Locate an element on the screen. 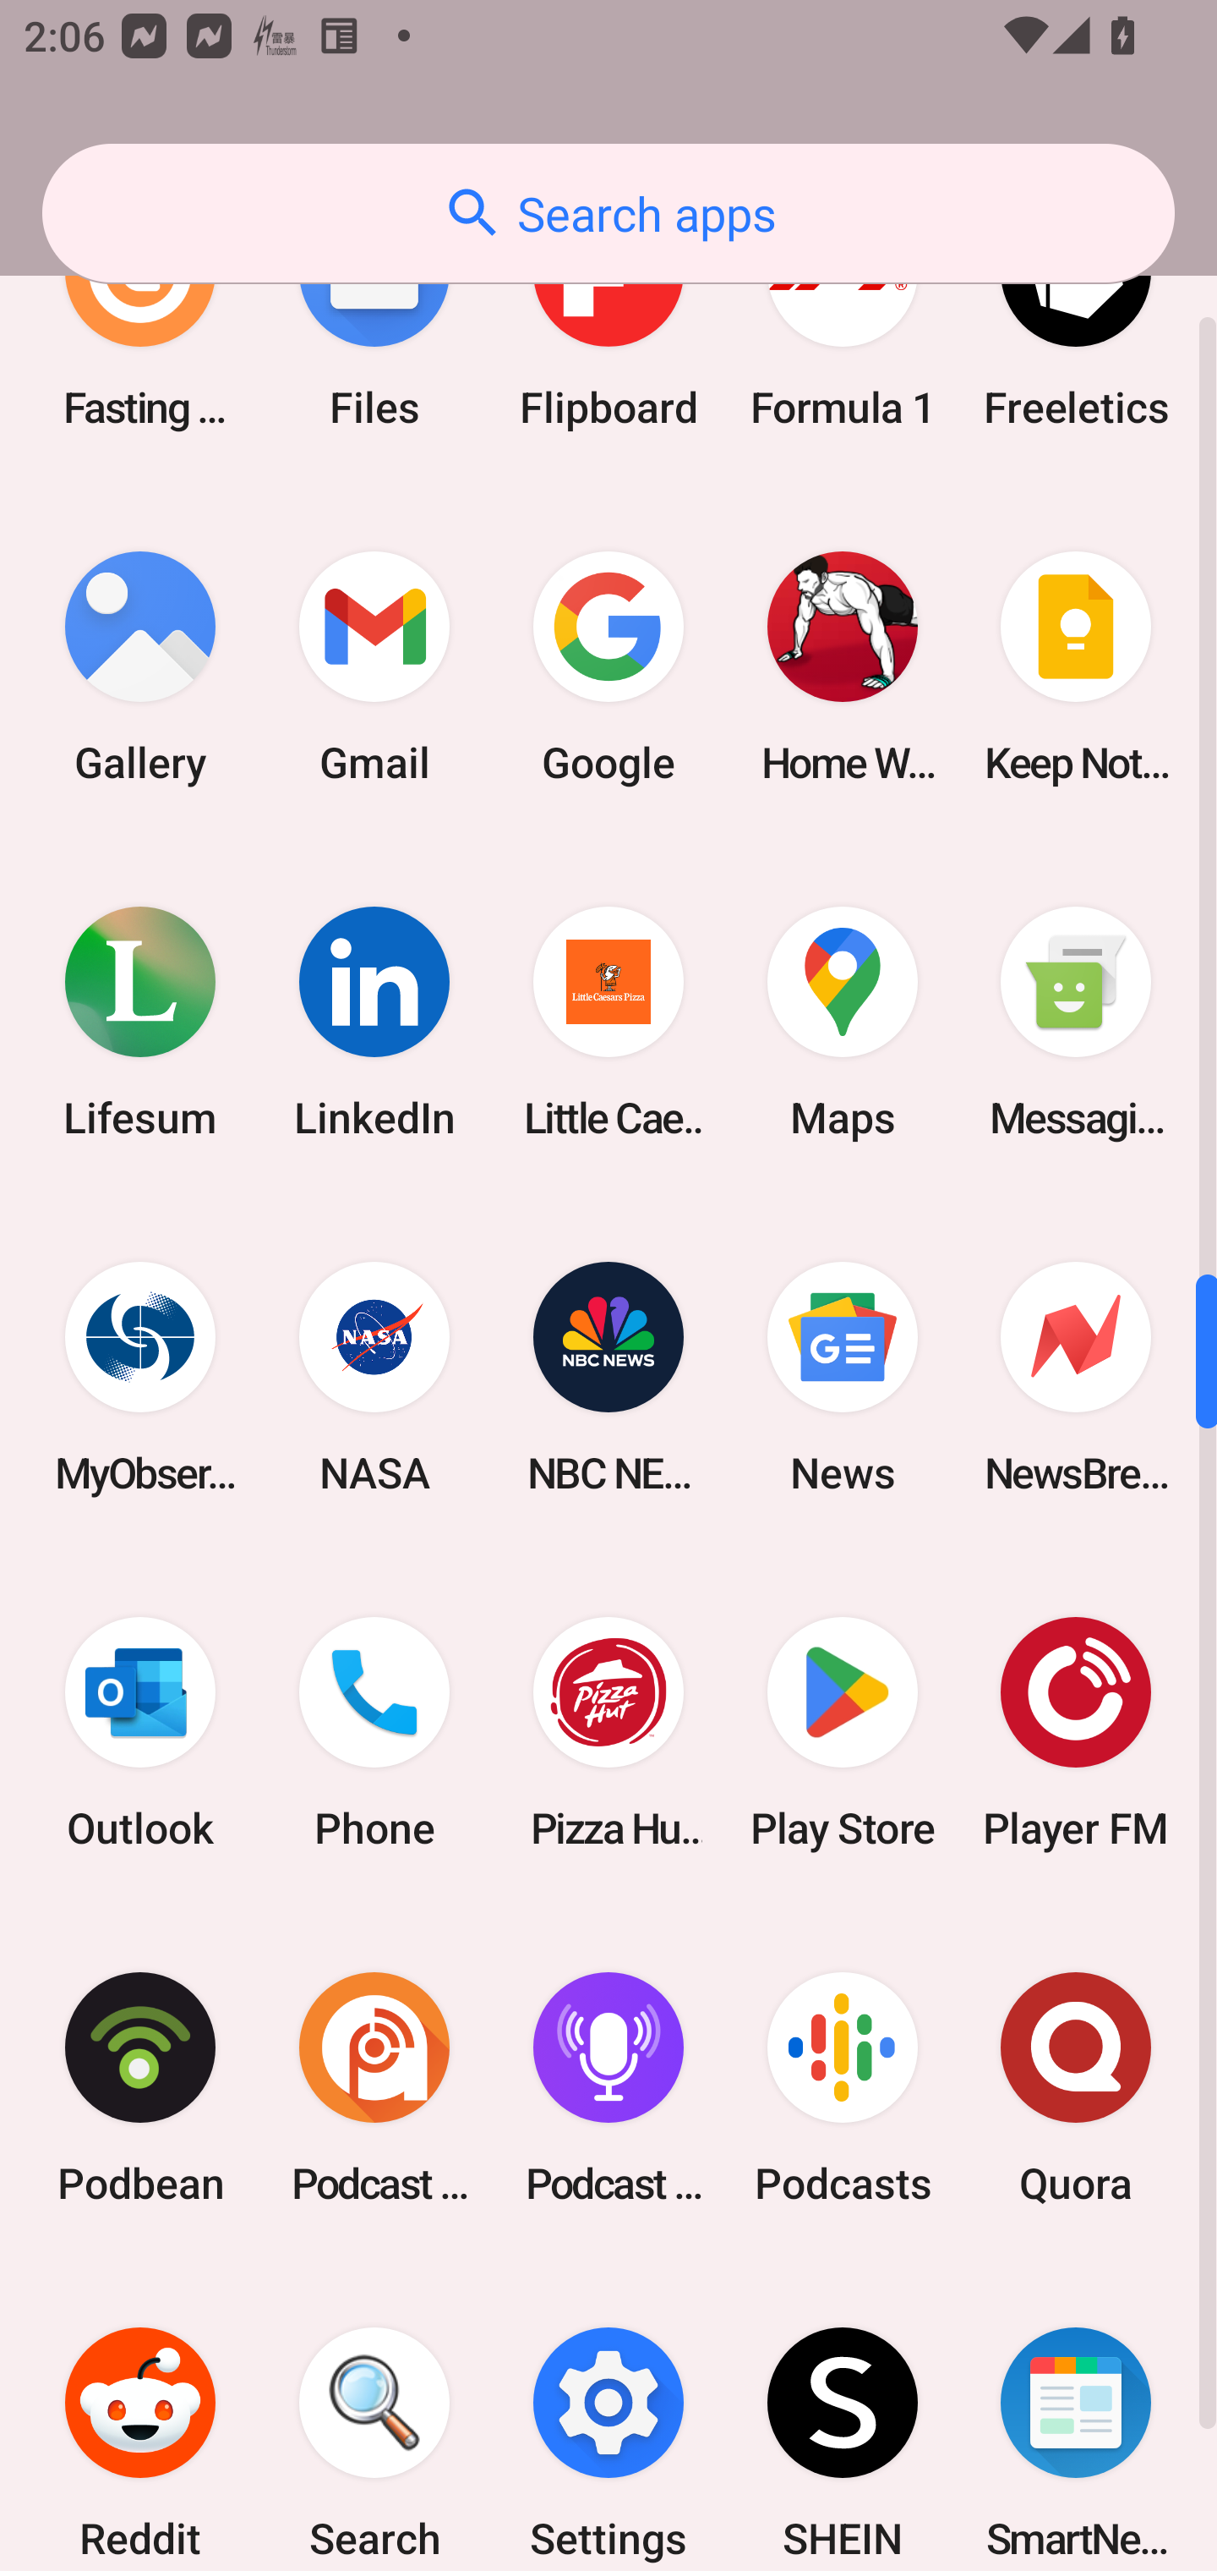 This screenshot has width=1217, height=2571. Play Store is located at coordinates (842, 1732).